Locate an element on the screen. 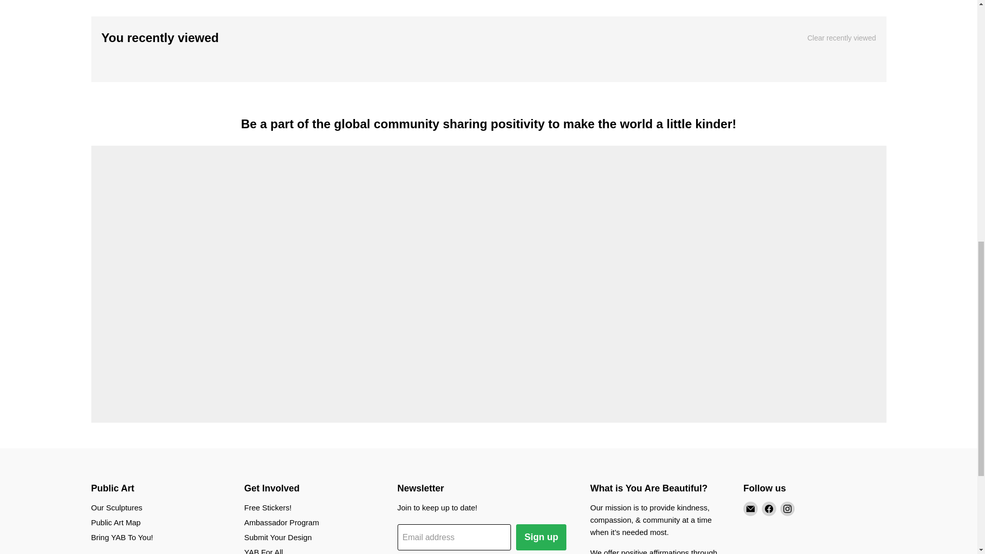  Instagram is located at coordinates (787, 509).